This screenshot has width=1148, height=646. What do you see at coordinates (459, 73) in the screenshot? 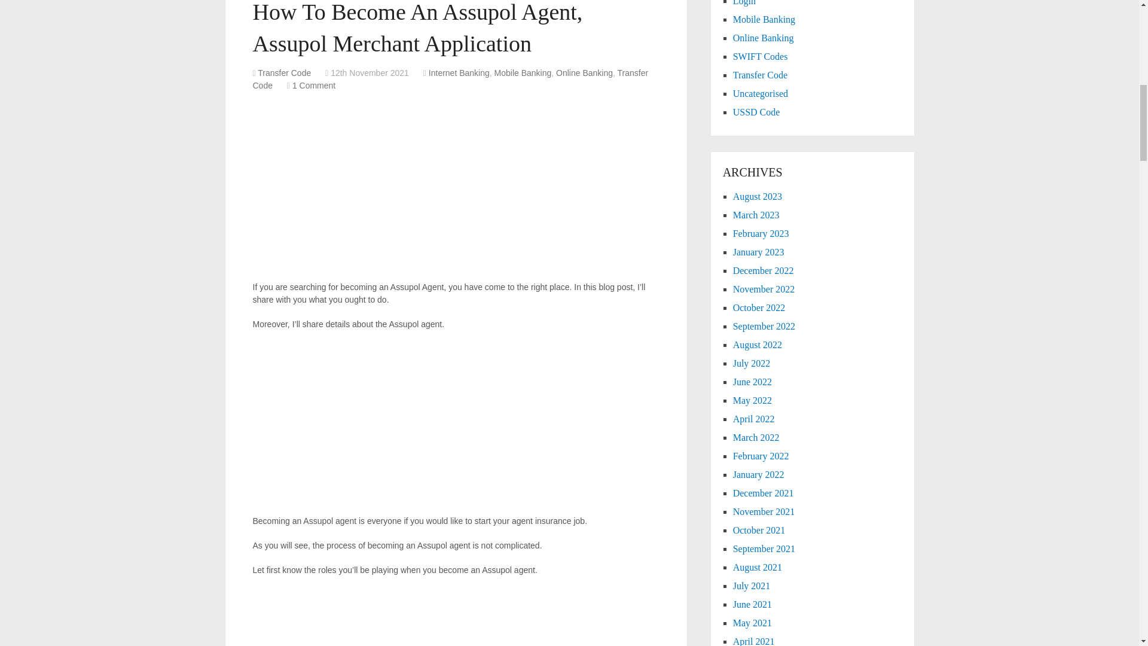
I see `Internet Banking` at bounding box center [459, 73].